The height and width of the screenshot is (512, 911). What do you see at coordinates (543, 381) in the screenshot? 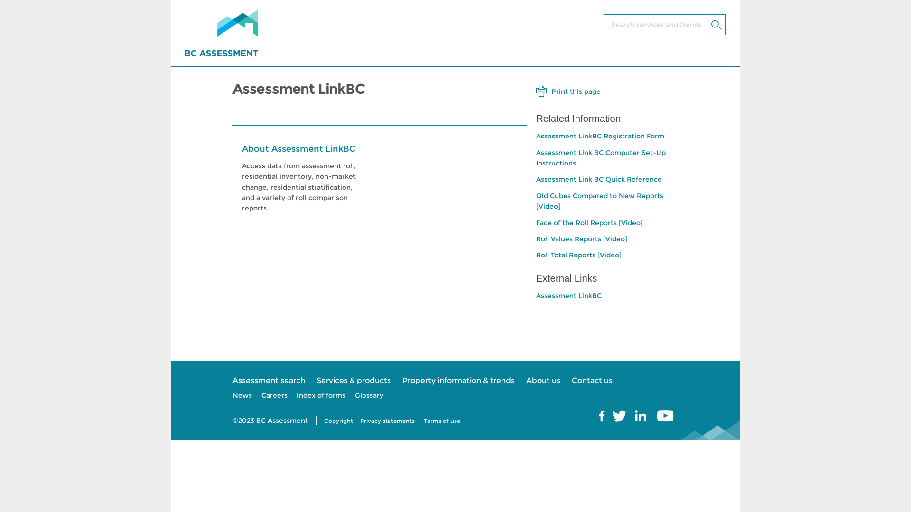
I see `About us` at bounding box center [543, 381].